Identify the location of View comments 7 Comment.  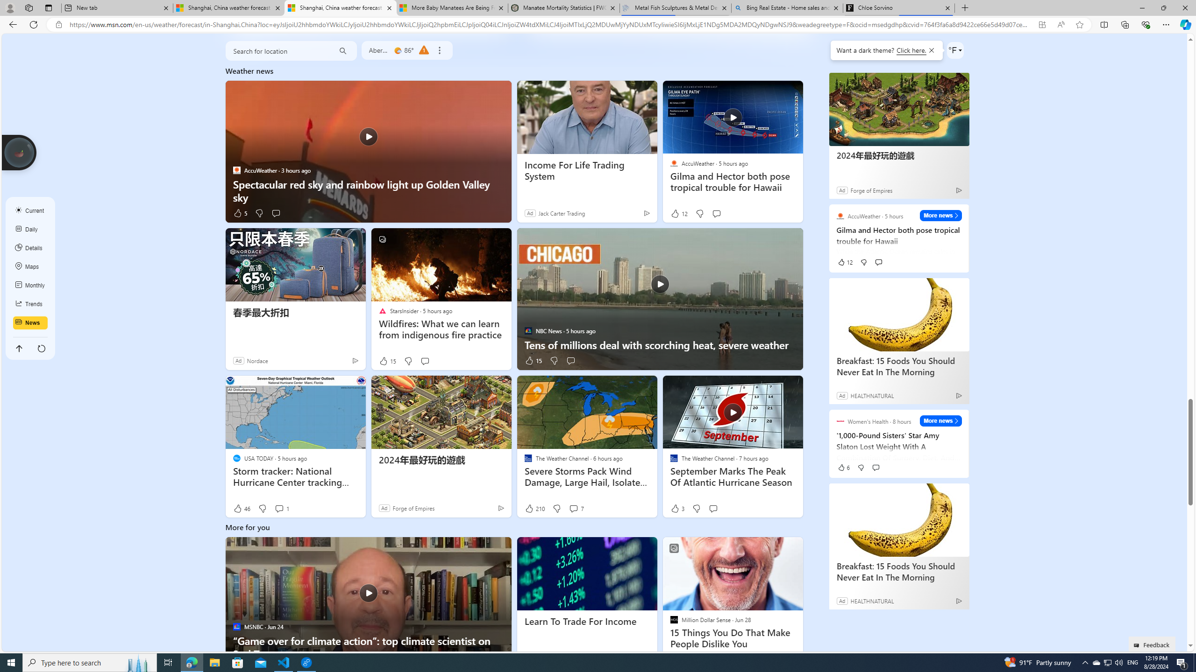
(574, 509).